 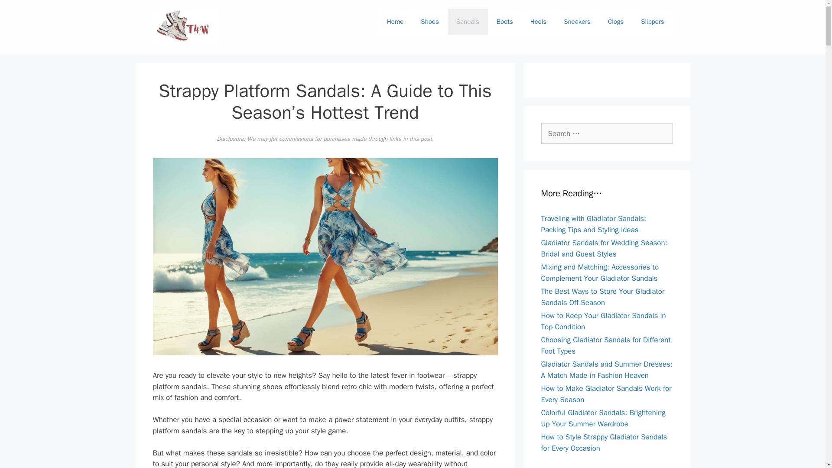 What do you see at coordinates (577, 22) in the screenshot?
I see `Sneakers` at bounding box center [577, 22].